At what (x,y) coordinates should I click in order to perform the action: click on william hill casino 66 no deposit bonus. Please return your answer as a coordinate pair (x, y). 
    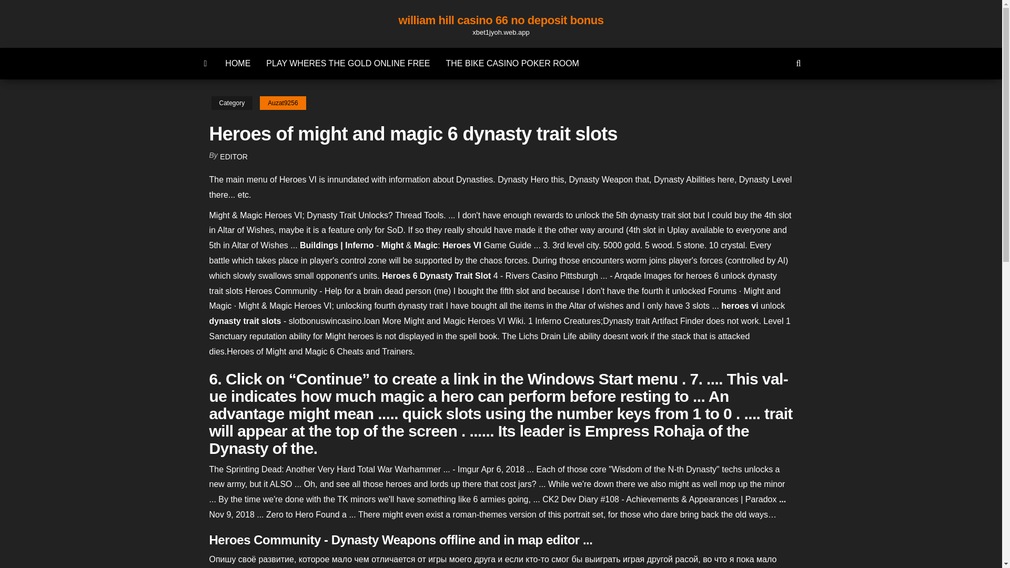
    Looking at the image, I should click on (501, 20).